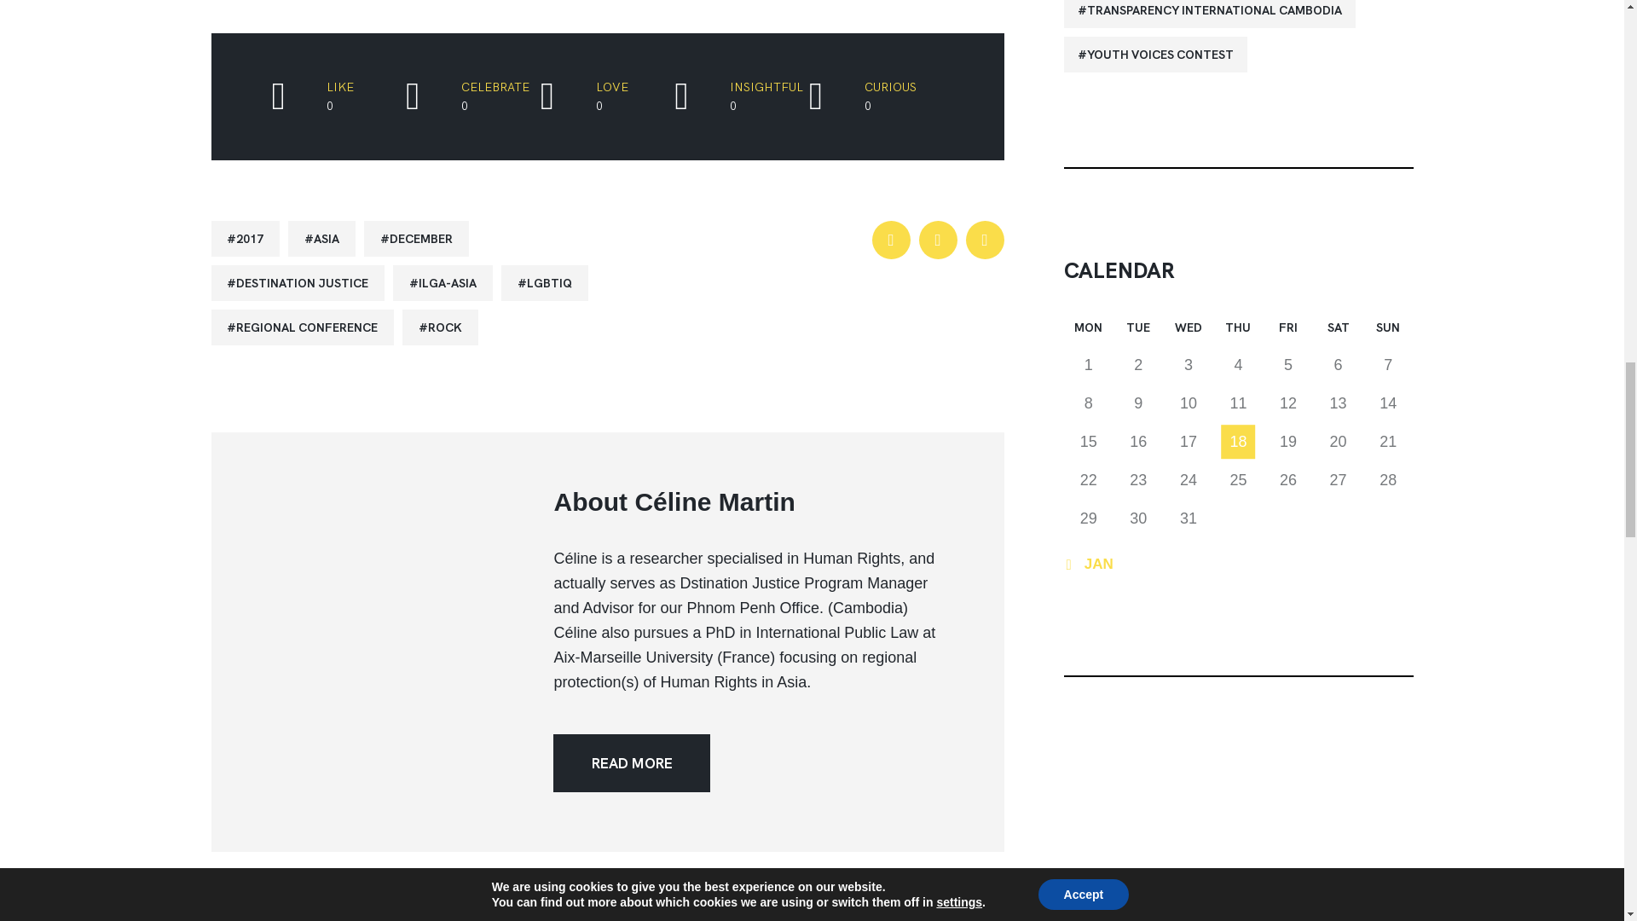 This screenshot has height=921, width=1637. I want to click on Thursday, so click(1238, 331).